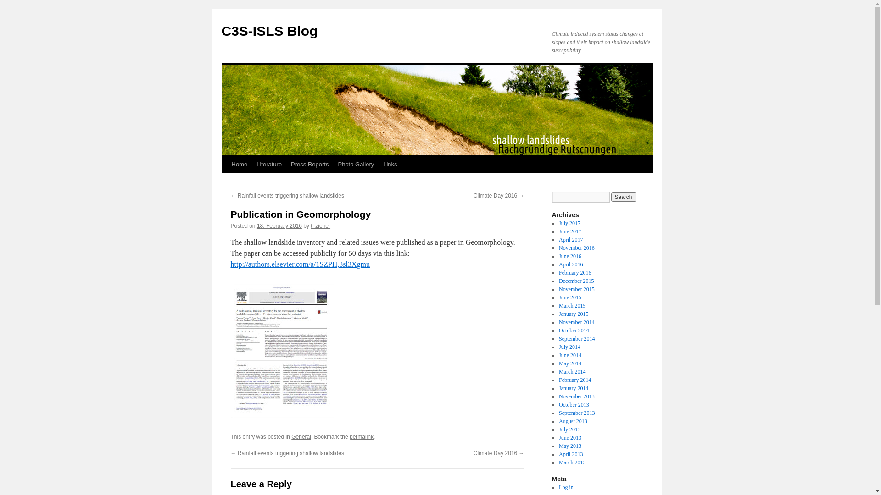 The height and width of the screenshot is (495, 881). Describe the element at coordinates (572, 306) in the screenshot. I see `March 2015` at that location.